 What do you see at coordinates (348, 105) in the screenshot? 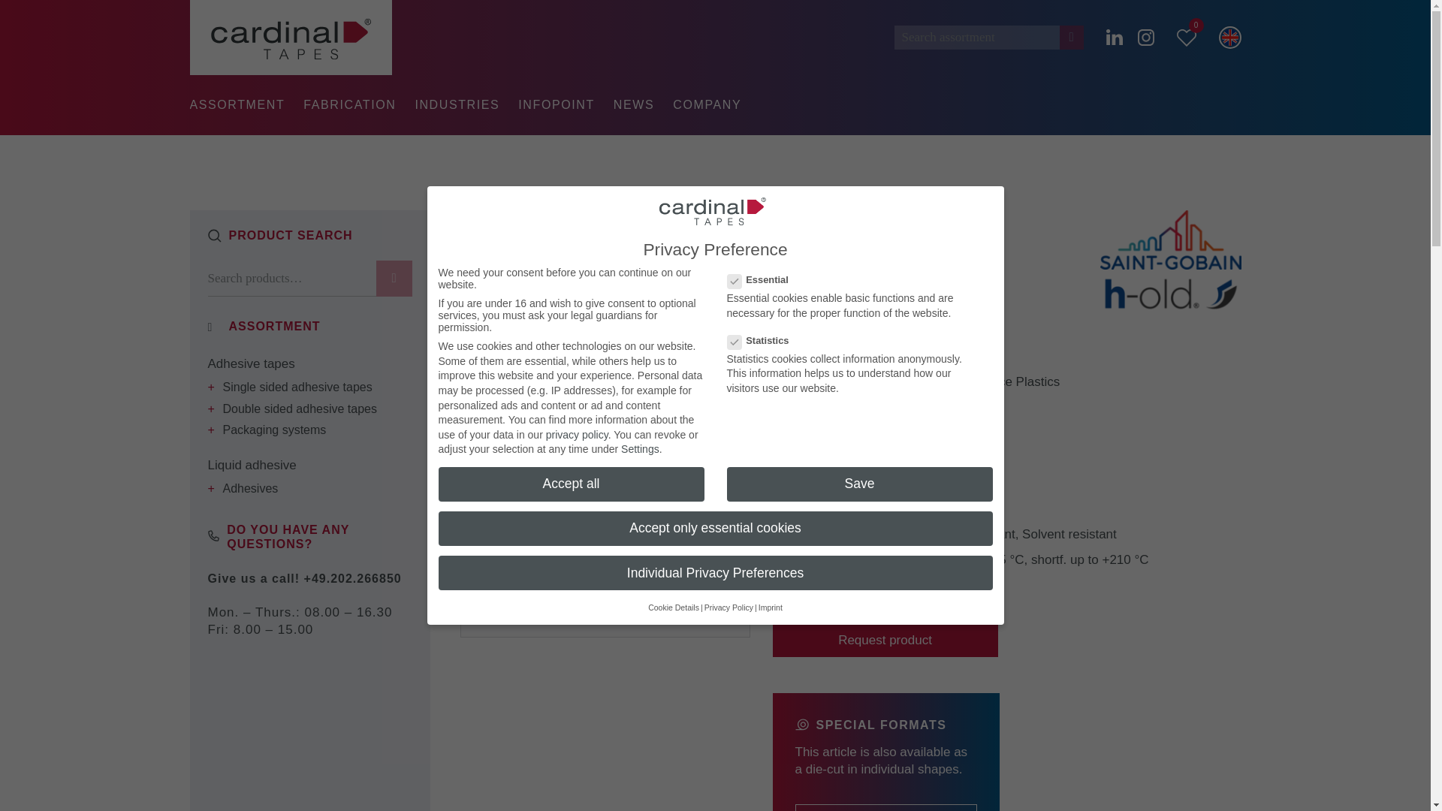
I see `FABRICATION` at bounding box center [348, 105].